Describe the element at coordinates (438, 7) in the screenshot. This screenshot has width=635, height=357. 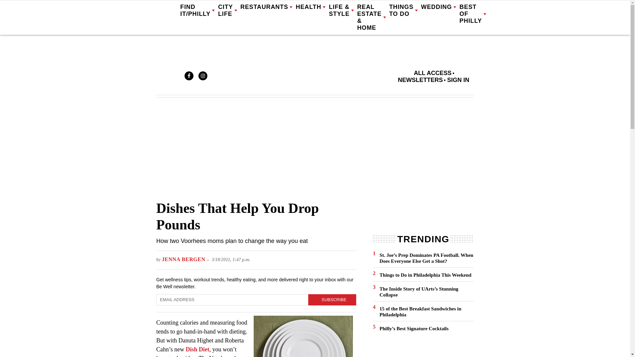
I see `WEDDING` at that location.